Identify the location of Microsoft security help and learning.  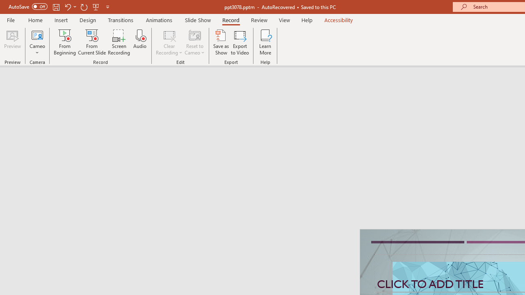
(17, 252).